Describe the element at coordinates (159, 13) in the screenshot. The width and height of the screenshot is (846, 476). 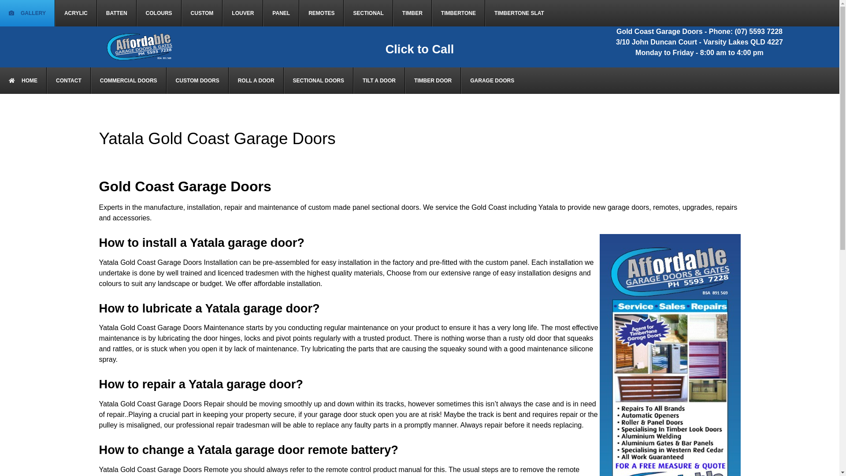
I see `COLOURS` at that location.